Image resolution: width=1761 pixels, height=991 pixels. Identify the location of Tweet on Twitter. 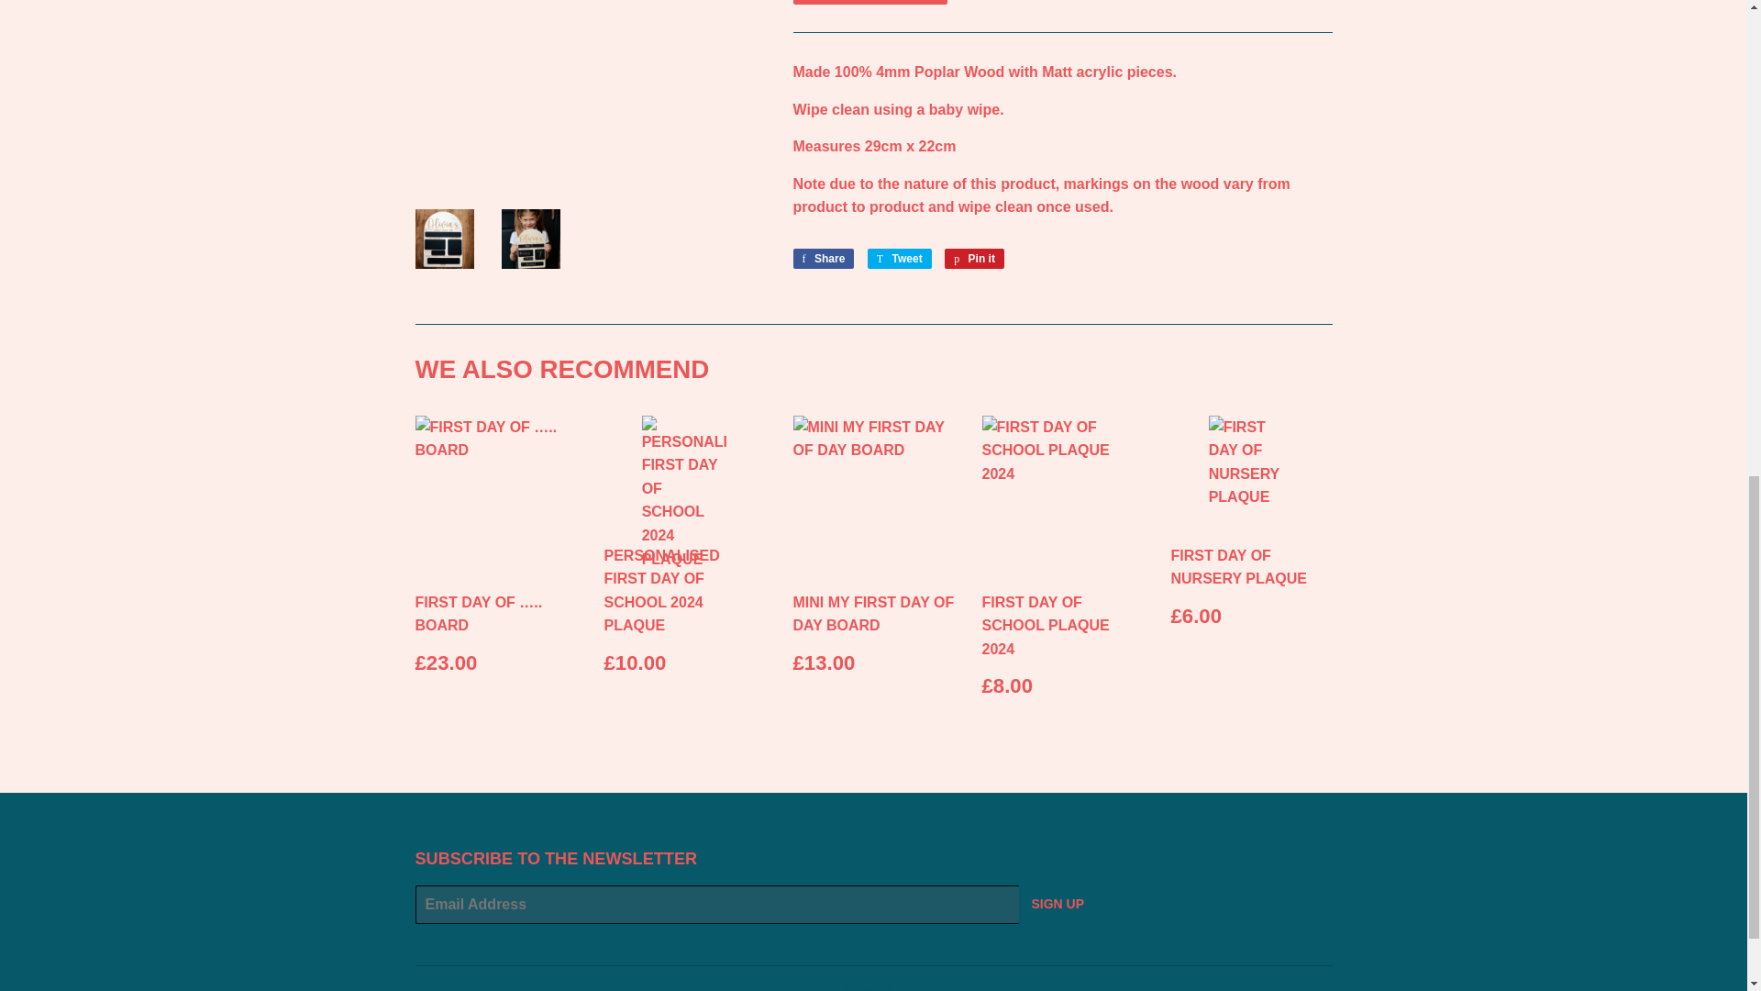
(899, 259).